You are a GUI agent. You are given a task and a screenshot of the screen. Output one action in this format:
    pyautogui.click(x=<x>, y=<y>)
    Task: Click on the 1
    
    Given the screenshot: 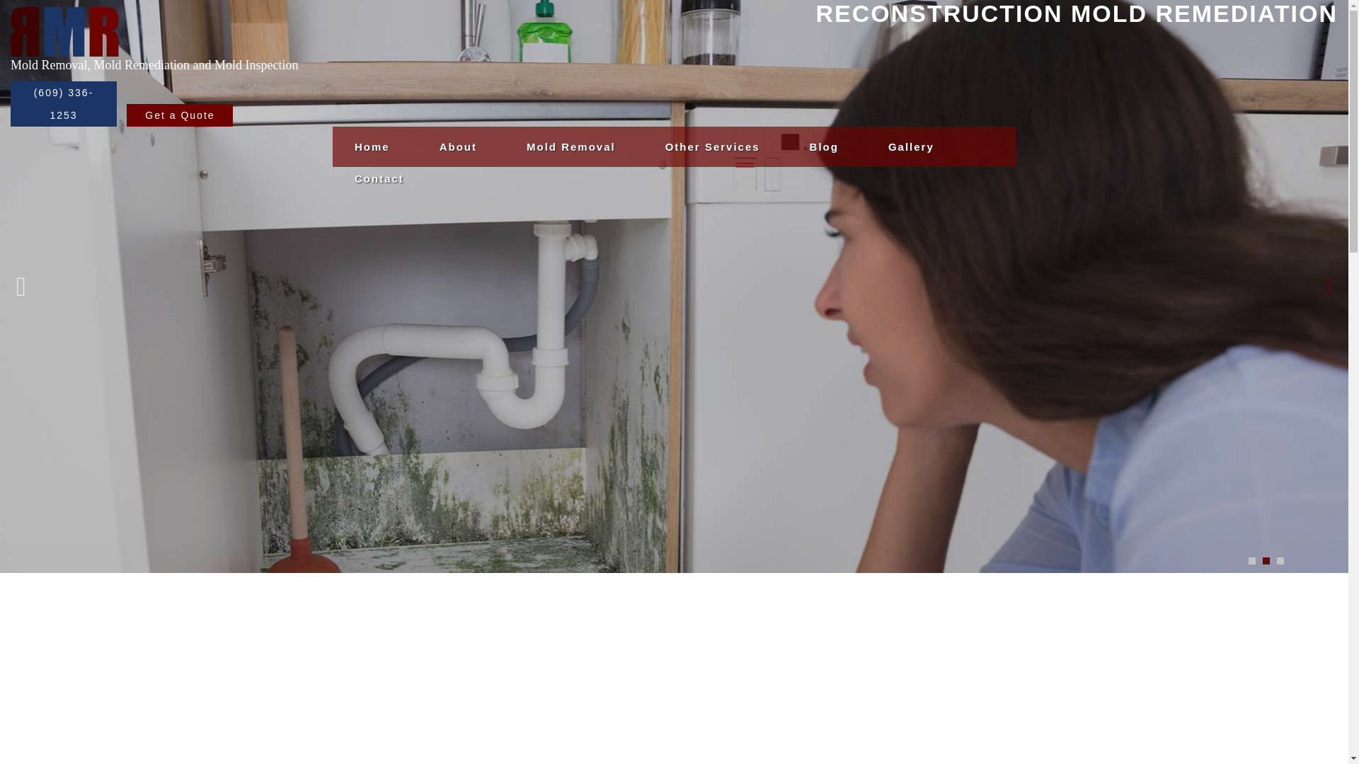 What is the action you would take?
    pyautogui.click(x=1252, y=561)
    